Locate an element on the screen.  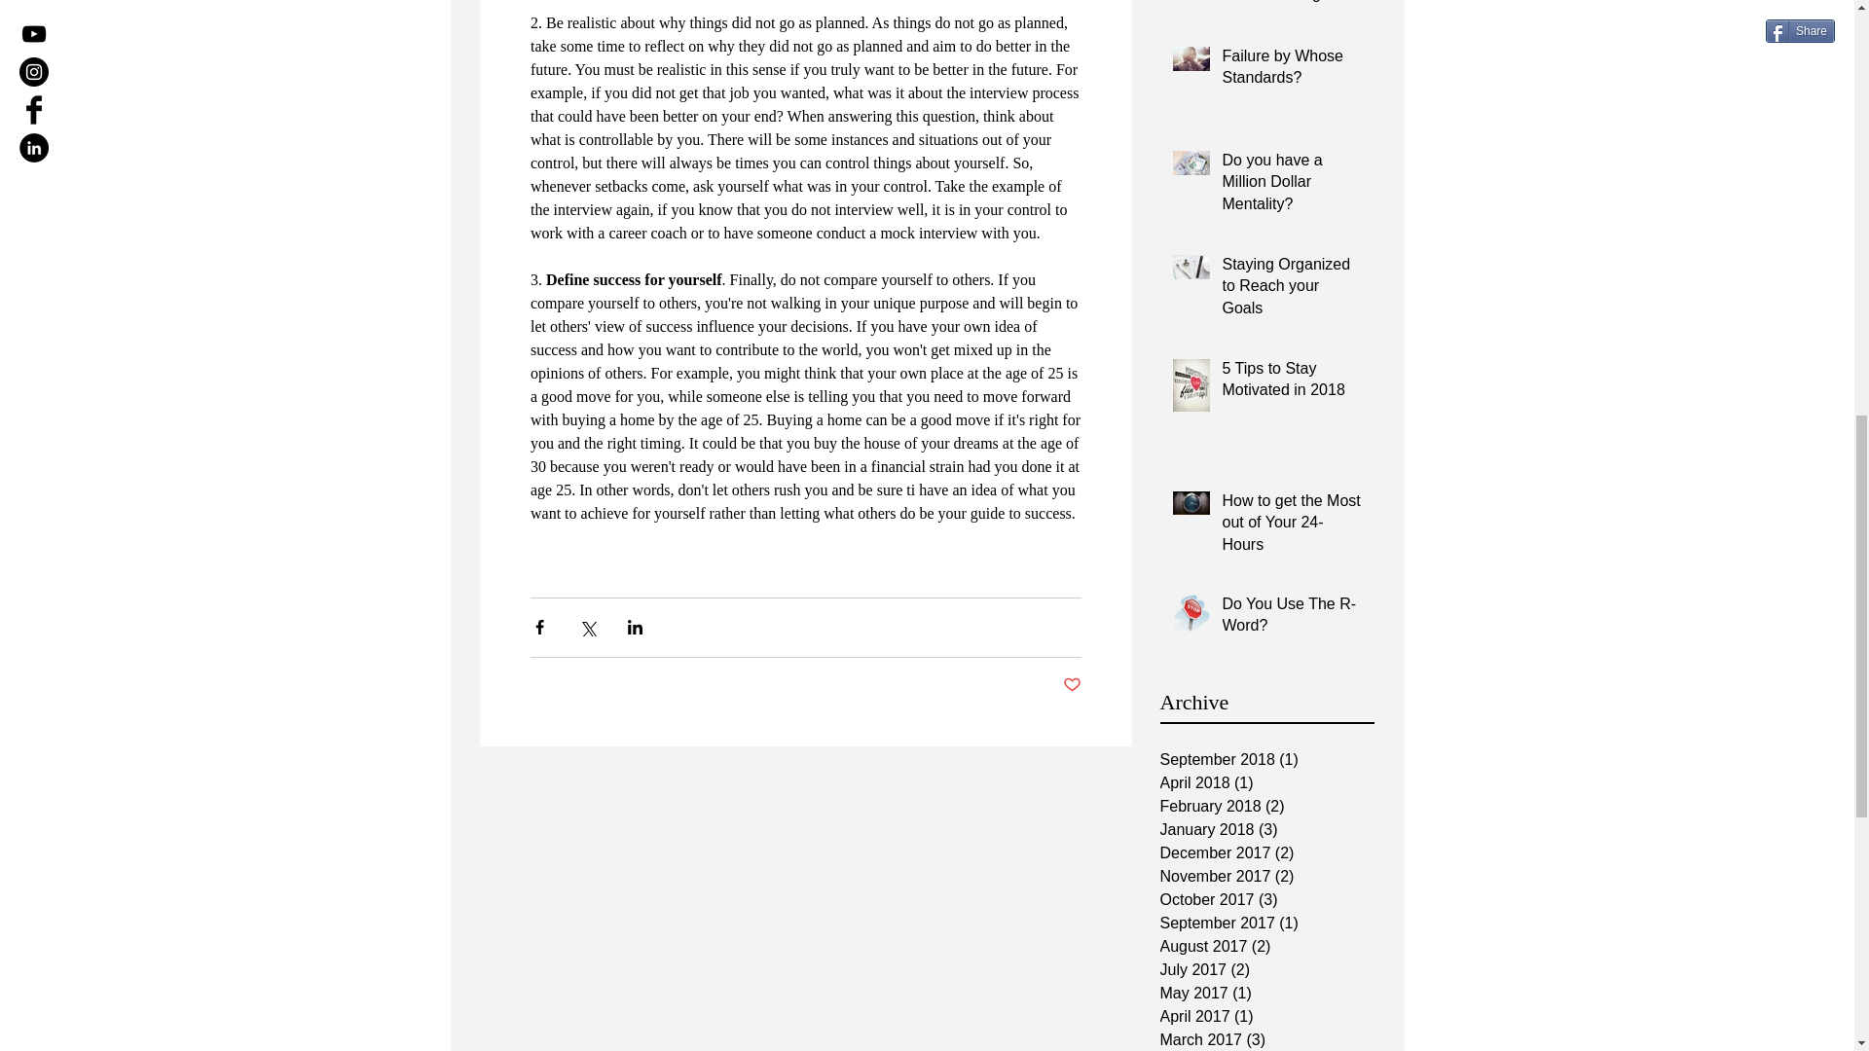
Do You Use The R-Word? is located at coordinates (1292, 619).